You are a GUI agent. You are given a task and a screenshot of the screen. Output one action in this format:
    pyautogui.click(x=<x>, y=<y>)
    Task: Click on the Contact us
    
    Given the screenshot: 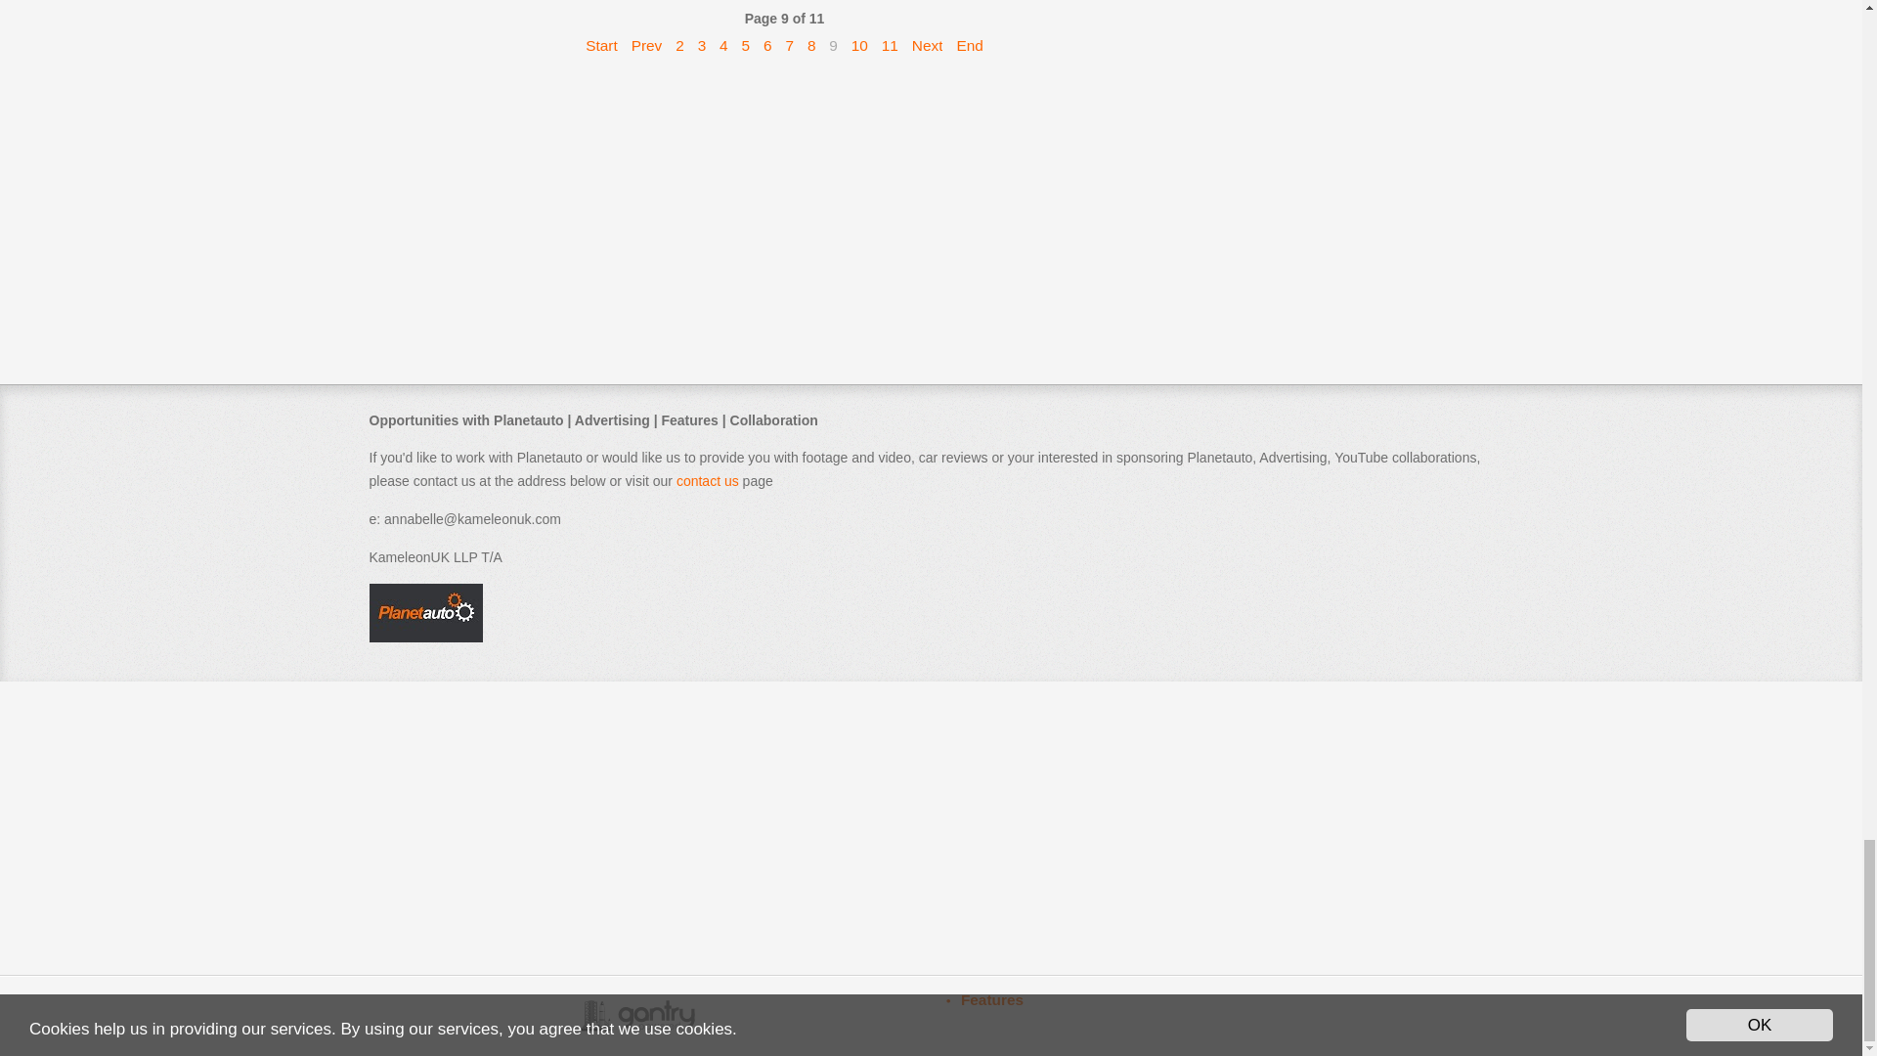 What is the action you would take?
    pyautogui.click(x=708, y=481)
    